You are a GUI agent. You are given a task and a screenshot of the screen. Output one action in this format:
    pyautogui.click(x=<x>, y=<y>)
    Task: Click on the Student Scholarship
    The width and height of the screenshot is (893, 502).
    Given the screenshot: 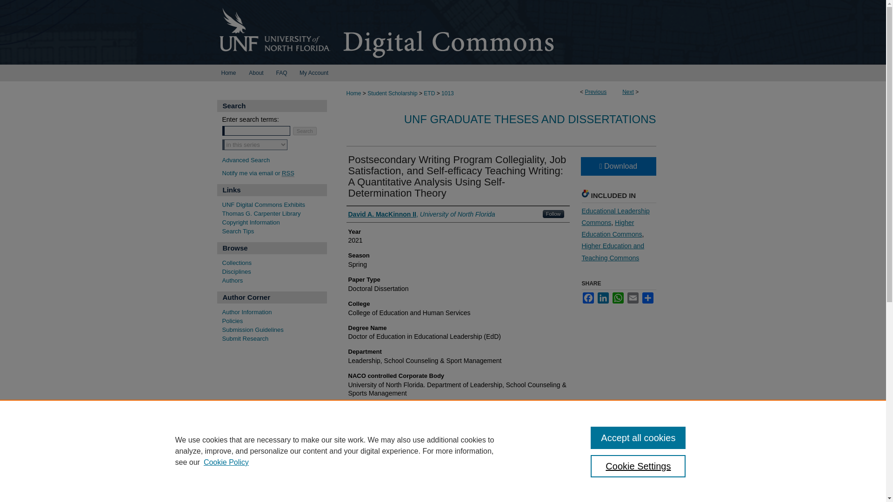 What is the action you would take?
    pyautogui.click(x=392, y=93)
    